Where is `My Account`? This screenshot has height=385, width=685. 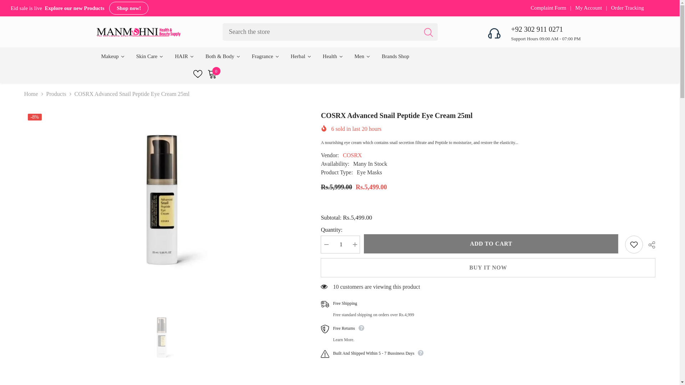 My Account is located at coordinates (395, 56).